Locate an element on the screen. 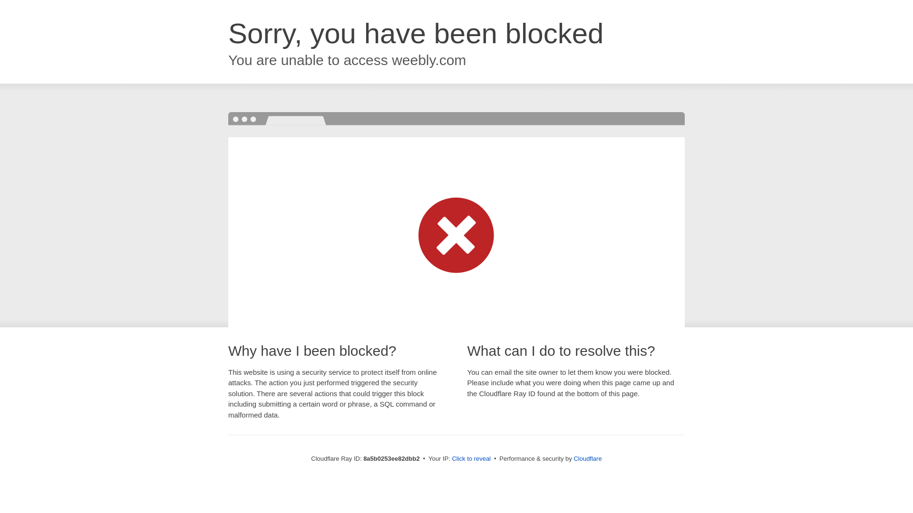 This screenshot has width=913, height=513. Click to reveal is located at coordinates (471, 459).